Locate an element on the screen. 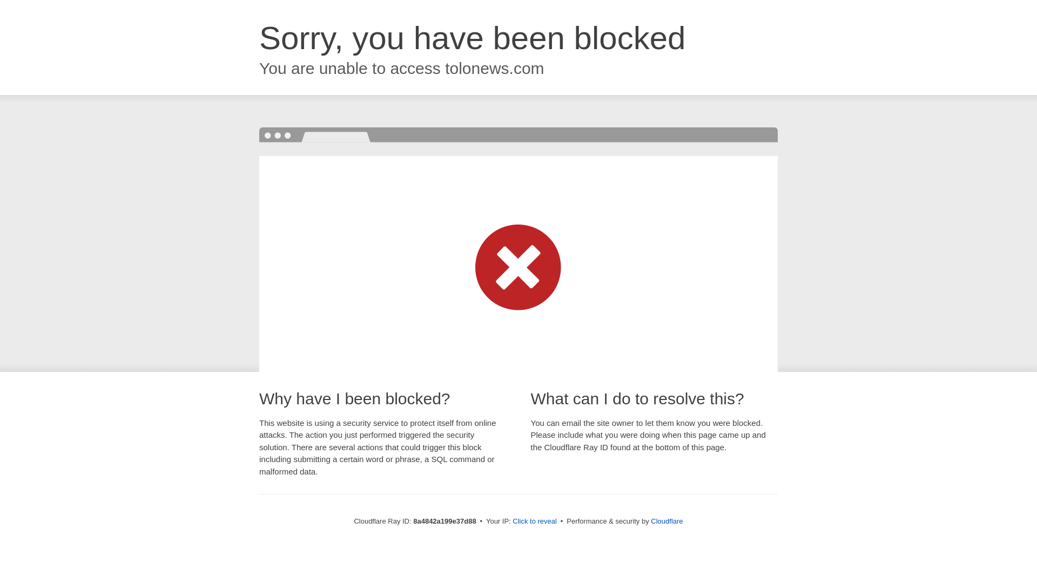  Cloudflare is located at coordinates (666, 521).